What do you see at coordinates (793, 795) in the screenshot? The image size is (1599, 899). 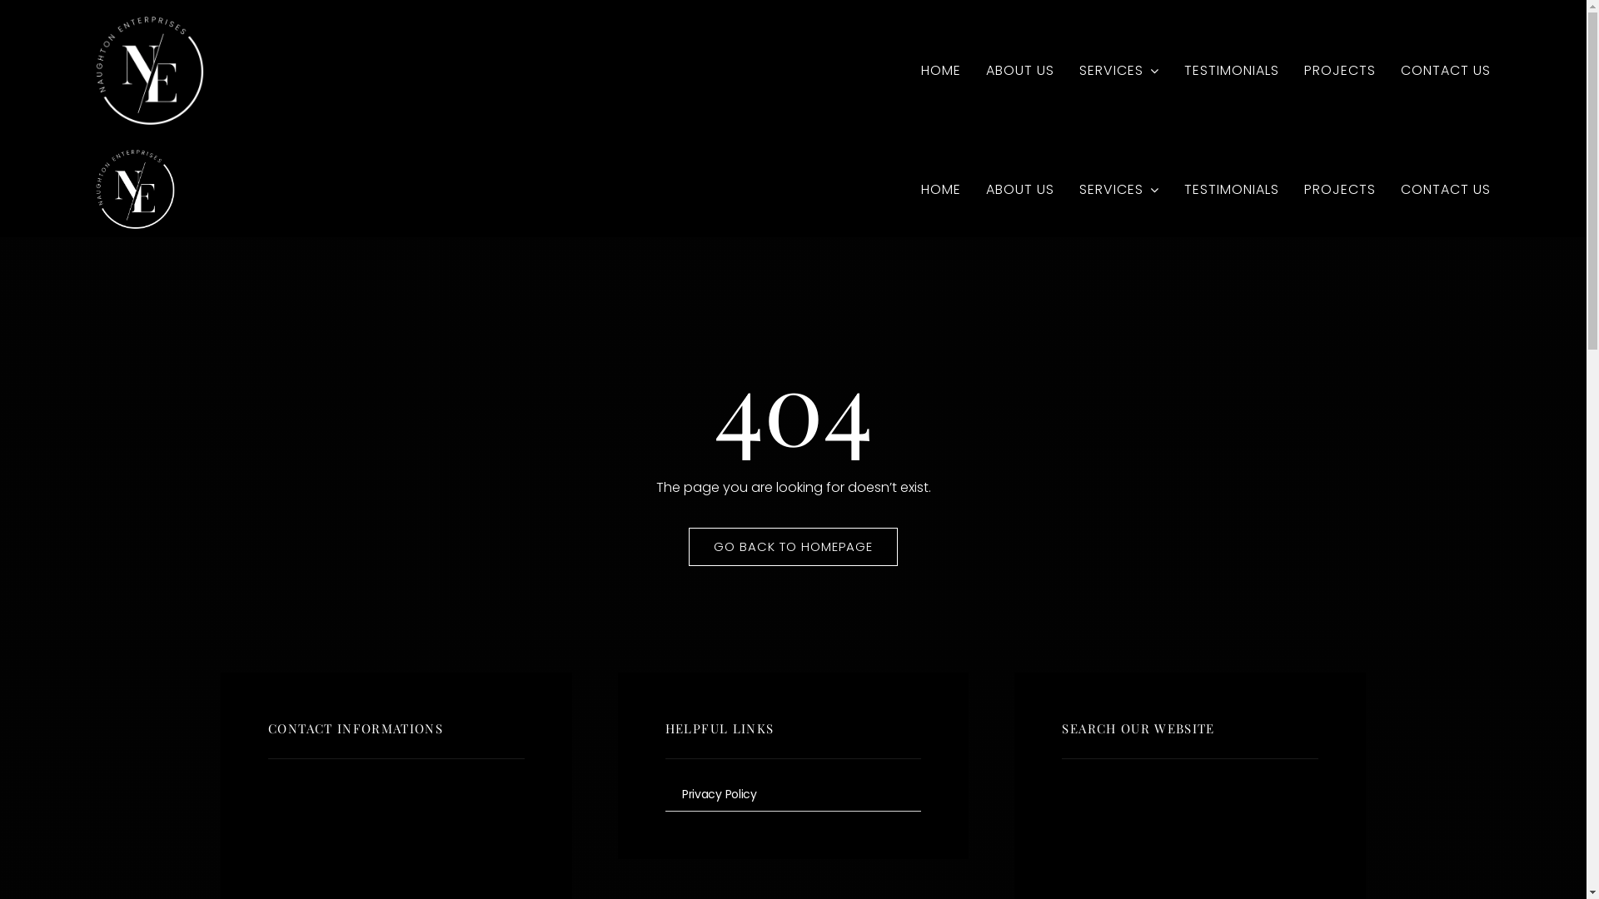 I see `Privacy Policy` at bounding box center [793, 795].